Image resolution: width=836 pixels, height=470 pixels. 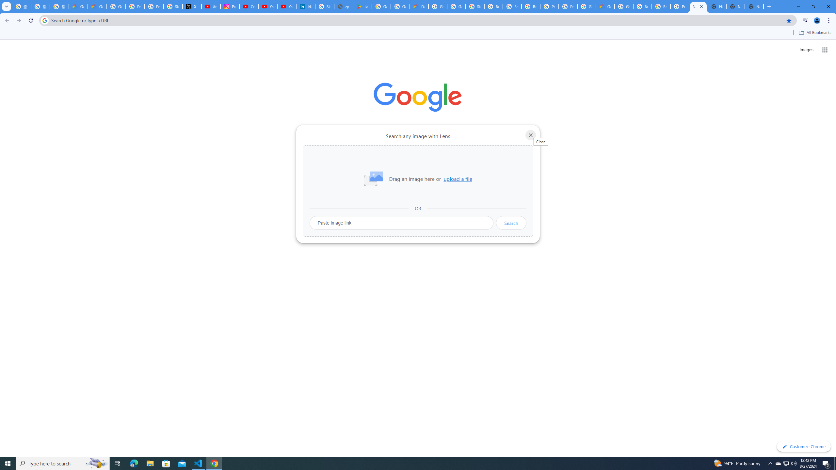 What do you see at coordinates (78, 7) in the screenshot?
I see `Google Cloud Privacy Notice` at bounding box center [78, 7].